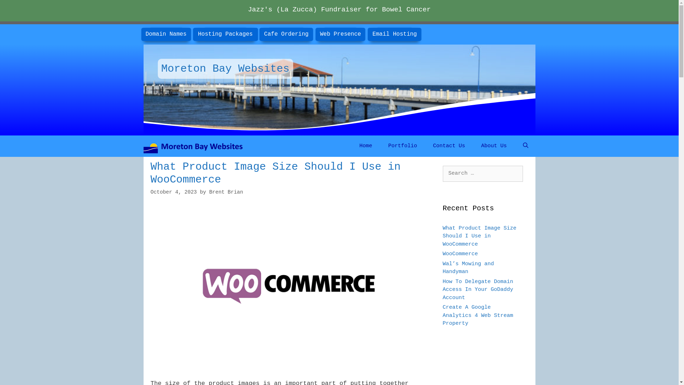 The image size is (684, 385). What do you see at coordinates (166, 34) in the screenshot?
I see `Domain Names` at bounding box center [166, 34].